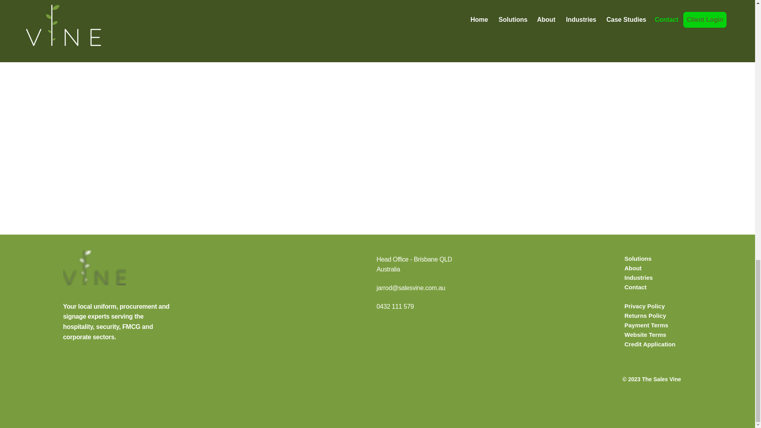  Describe the element at coordinates (395, 306) in the screenshot. I see `0432 111 579` at that location.